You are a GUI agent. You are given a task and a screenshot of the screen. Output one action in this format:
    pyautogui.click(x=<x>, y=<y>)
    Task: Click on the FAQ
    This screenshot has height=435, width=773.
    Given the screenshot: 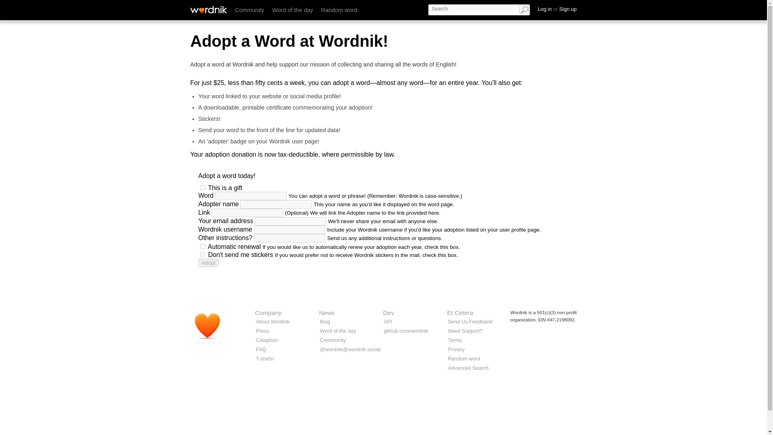 What is the action you would take?
    pyautogui.click(x=261, y=349)
    